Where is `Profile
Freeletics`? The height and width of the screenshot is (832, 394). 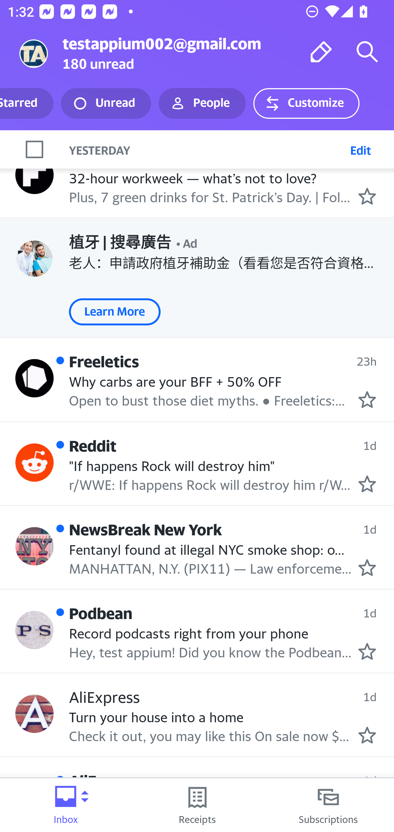
Profile
Freeletics is located at coordinates (34, 379).